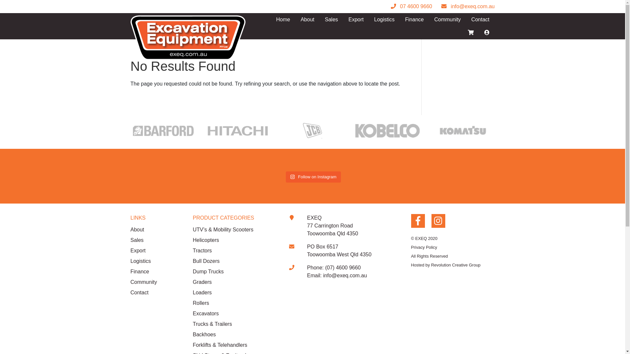 The image size is (630, 354). What do you see at coordinates (235, 292) in the screenshot?
I see `Loaders` at bounding box center [235, 292].